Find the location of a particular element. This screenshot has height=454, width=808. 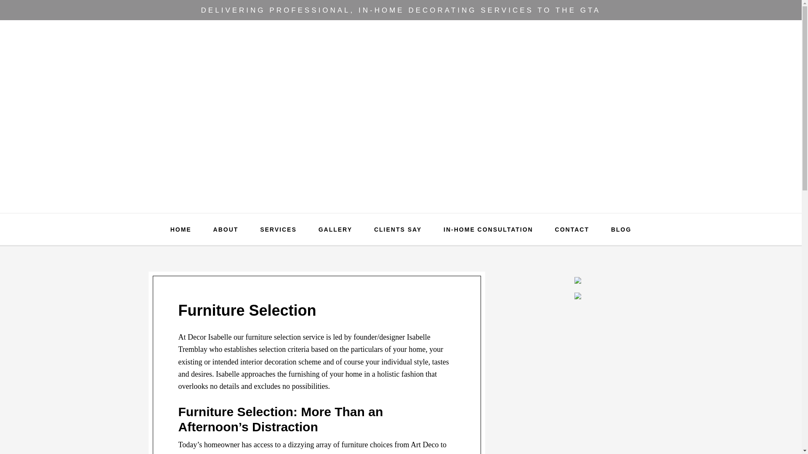

HOME is located at coordinates (181, 230).